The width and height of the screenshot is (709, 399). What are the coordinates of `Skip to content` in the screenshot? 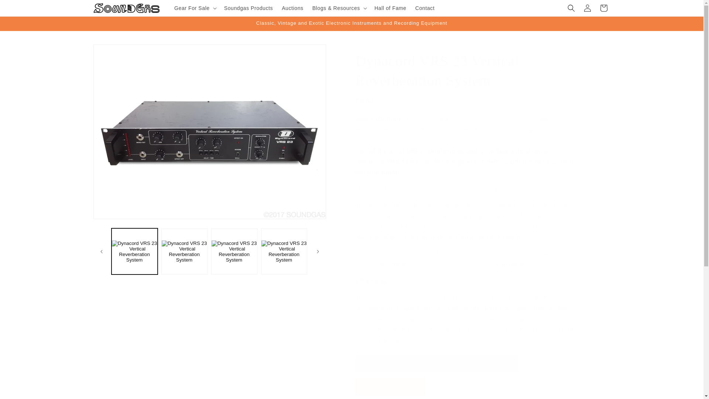 It's located at (22, 8).